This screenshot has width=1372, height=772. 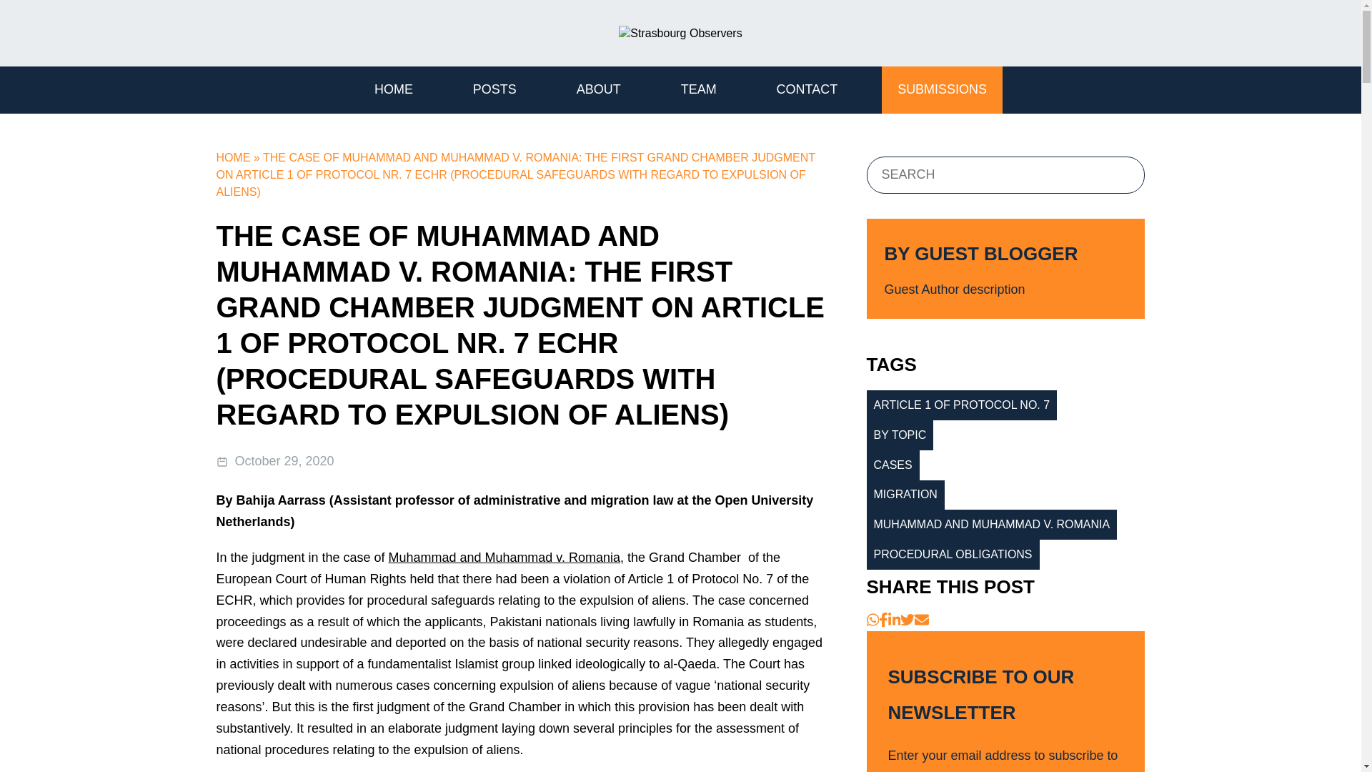 I want to click on MUHAMMAD AND MUHAMMAD V. ROMANIA, so click(x=990, y=524).